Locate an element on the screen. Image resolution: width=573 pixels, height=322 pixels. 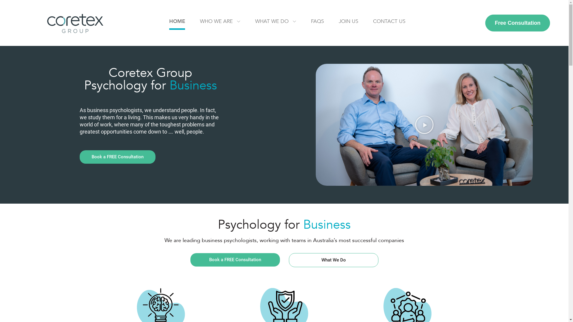
FAQS is located at coordinates (318, 22).